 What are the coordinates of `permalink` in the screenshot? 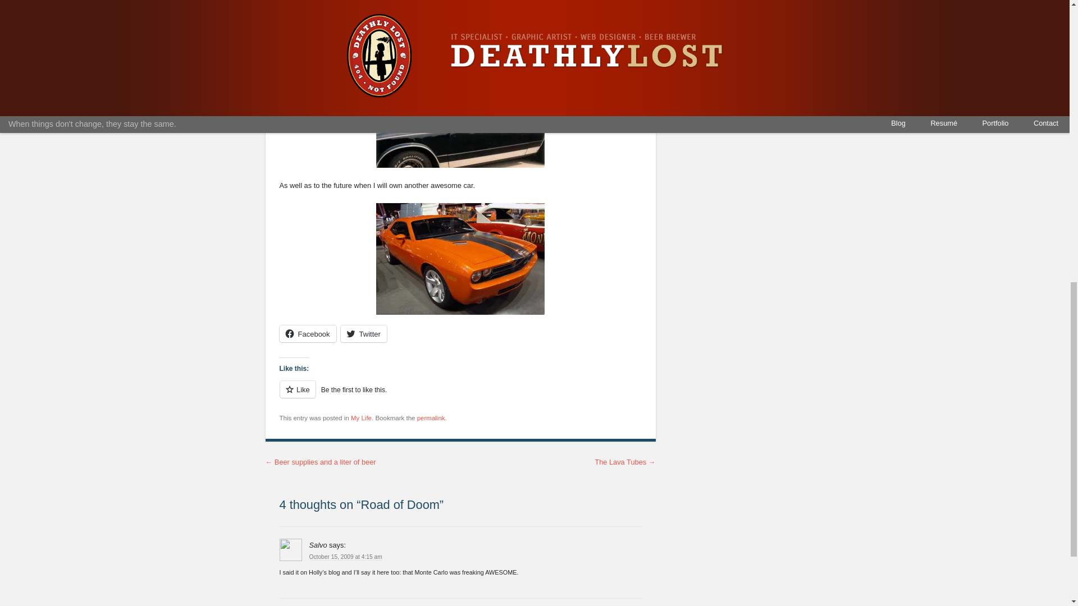 It's located at (431, 417).